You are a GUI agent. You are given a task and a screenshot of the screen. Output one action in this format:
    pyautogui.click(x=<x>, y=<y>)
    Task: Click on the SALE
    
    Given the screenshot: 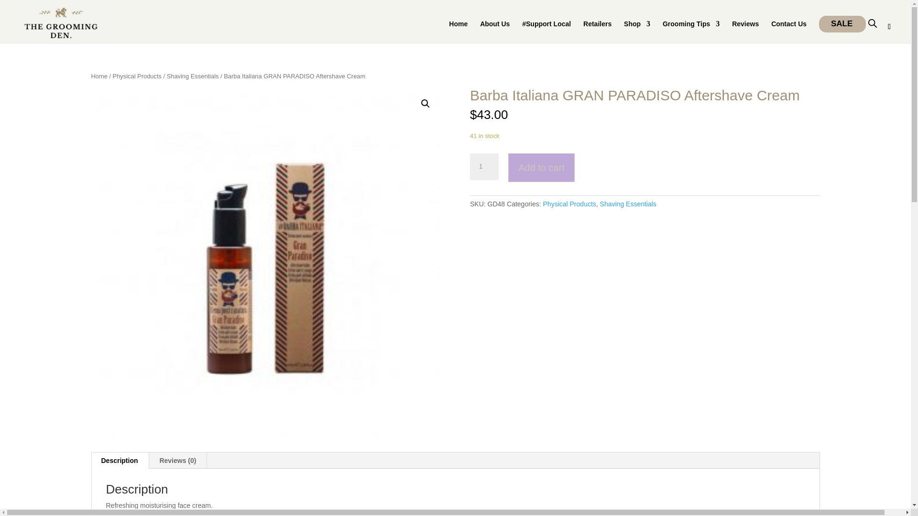 What is the action you would take?
    pyautogui.click(x=837, y=24)
    